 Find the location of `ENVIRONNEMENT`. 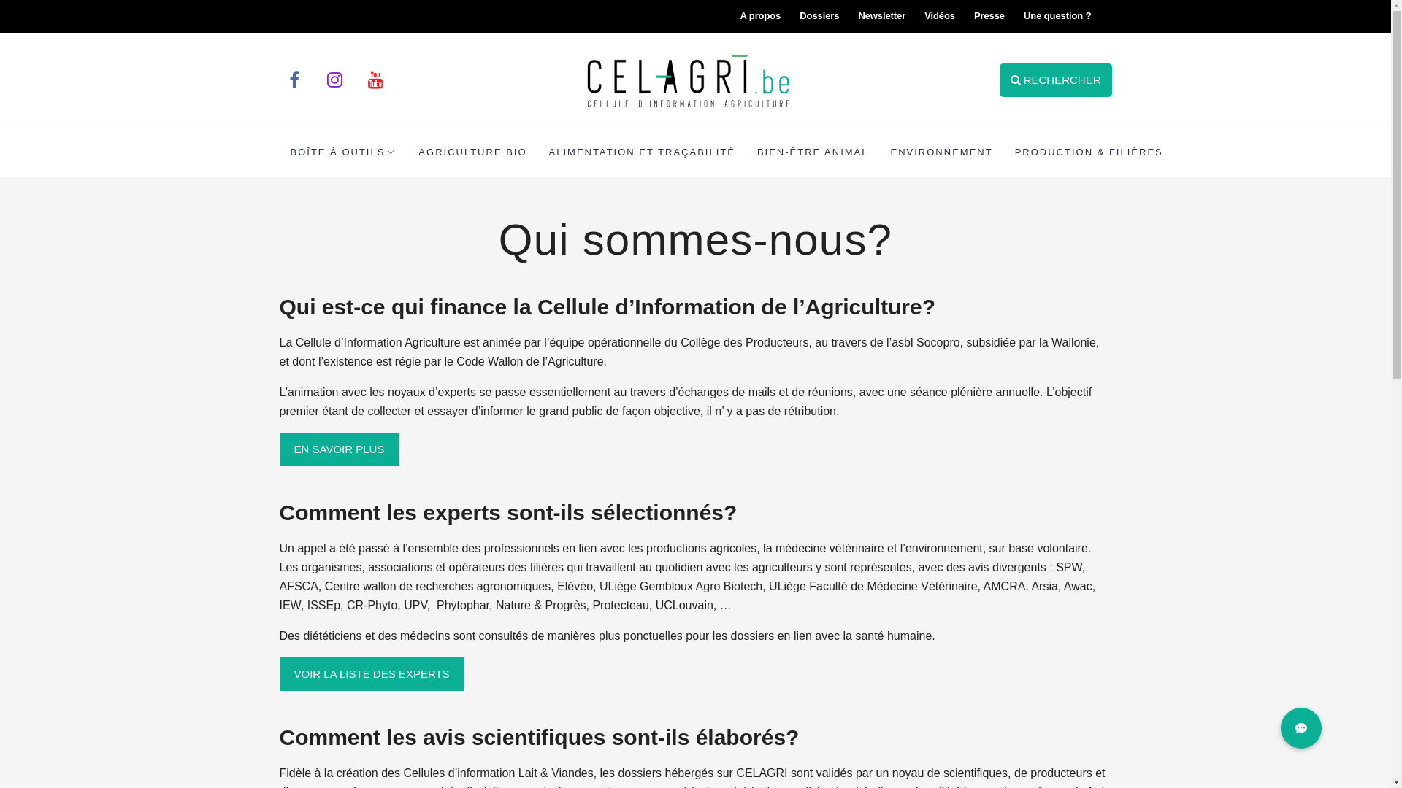

ENVIRONNEMENT is located at coordinates (942, 152).